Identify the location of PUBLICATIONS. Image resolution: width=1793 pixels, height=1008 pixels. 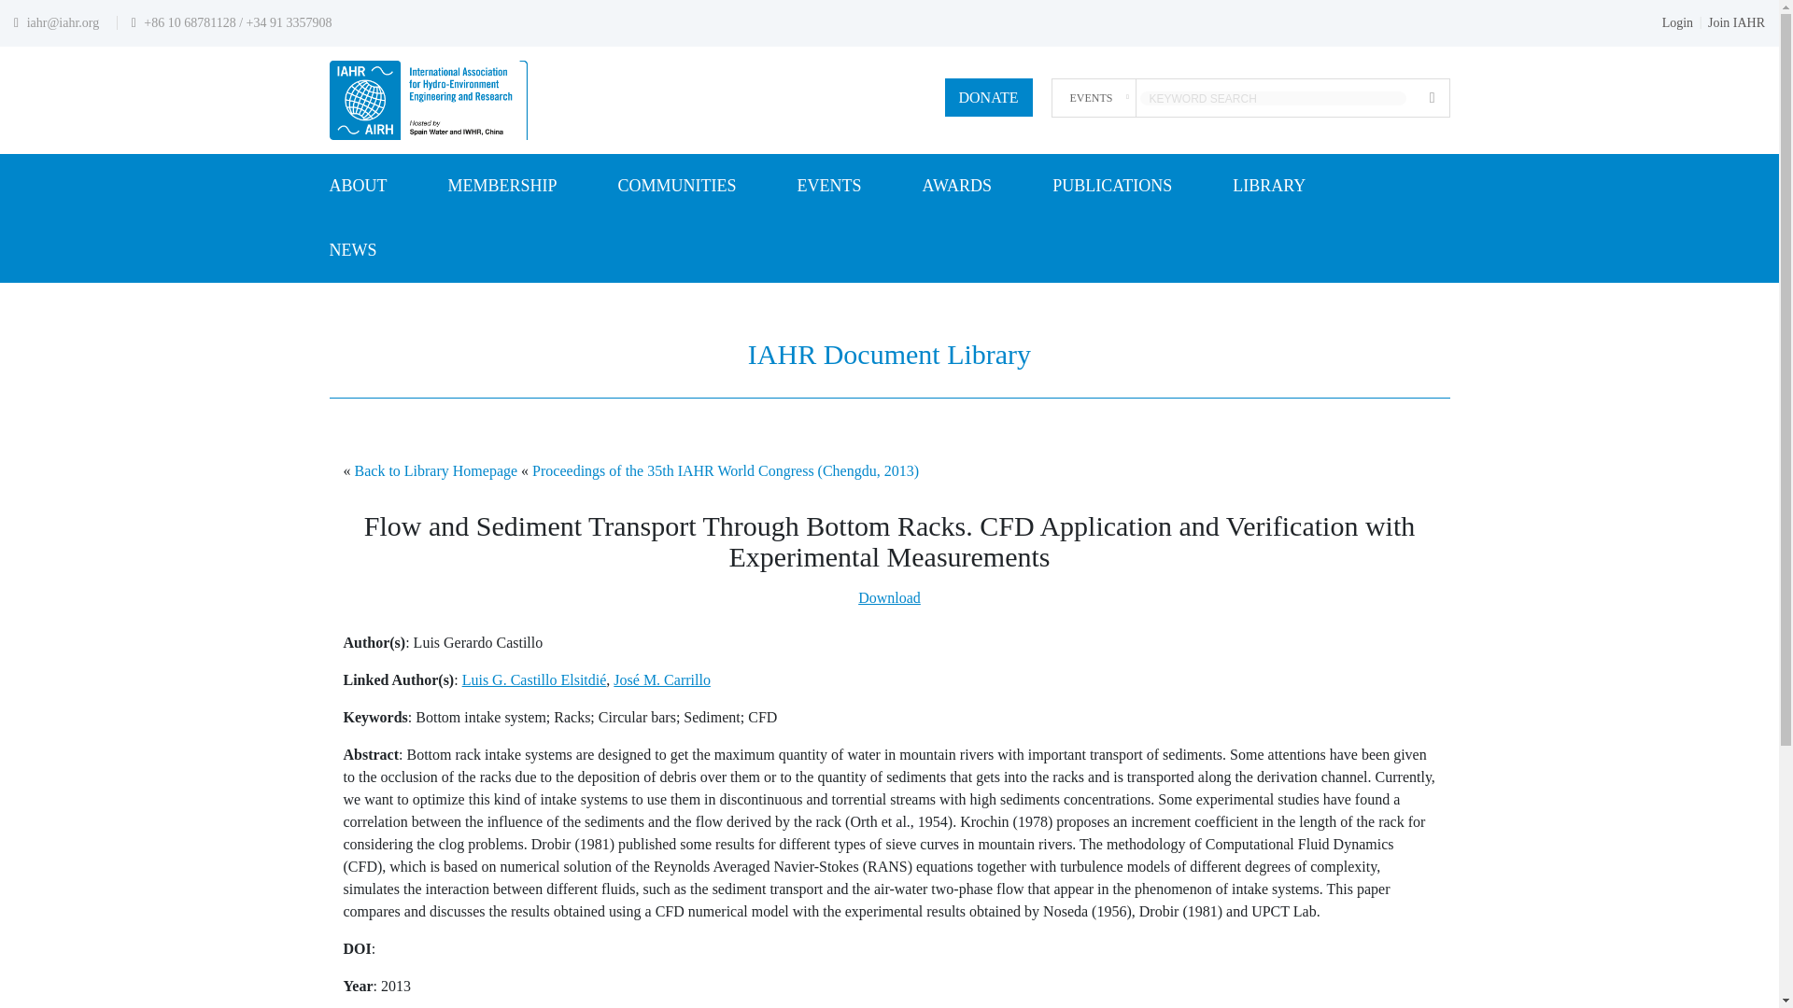
(1112, 187).